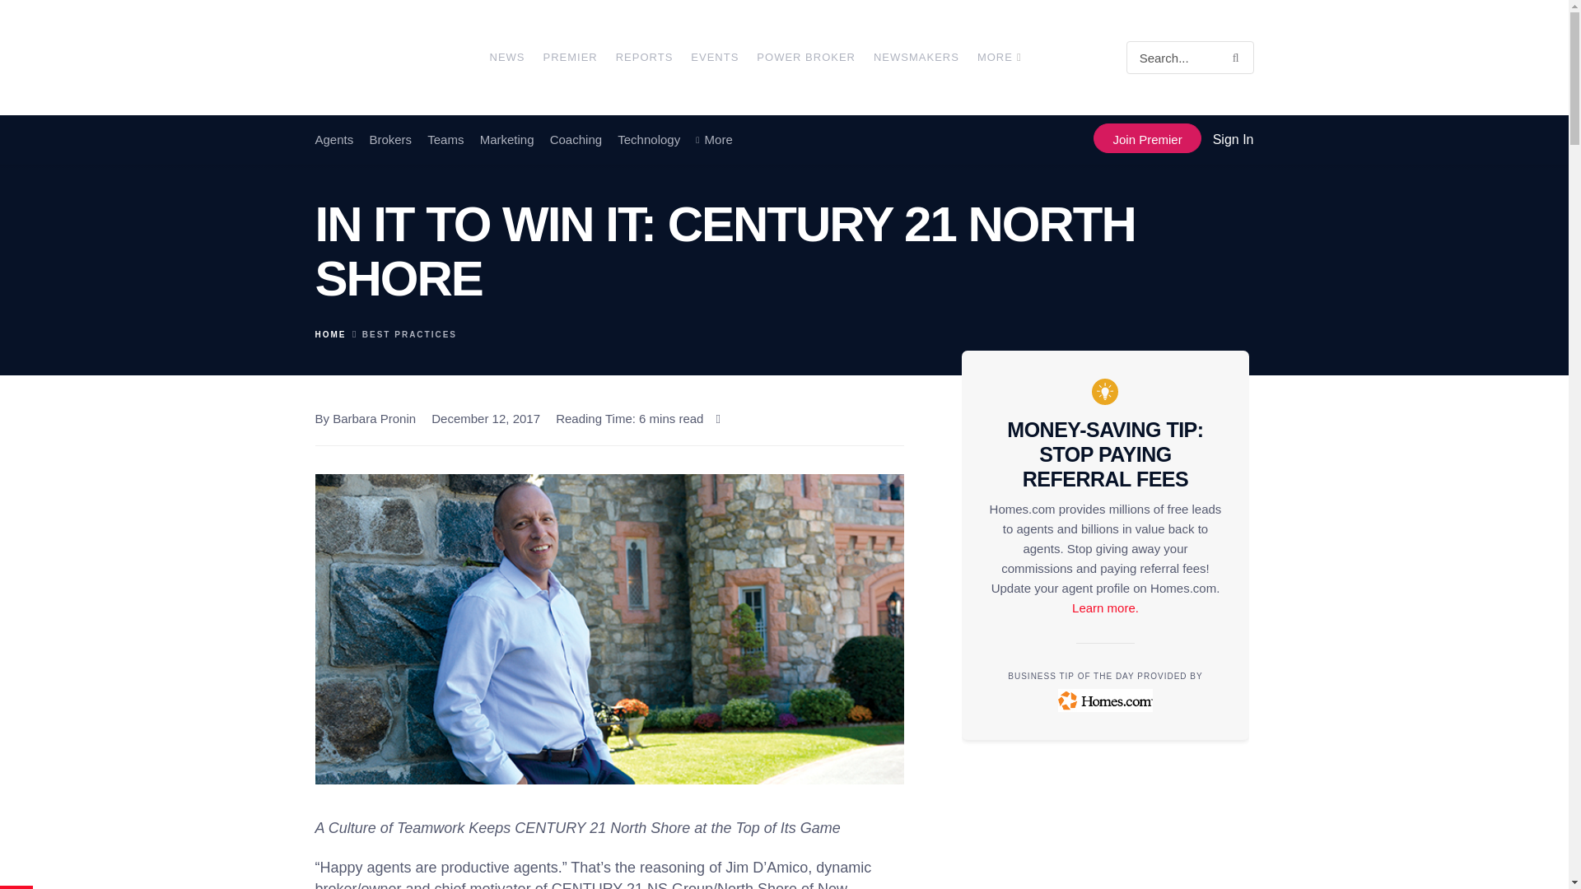 The height and width of the screenshot is (889, 1581). What do you see at coordinates (1105, 842) in the screenshot?
I see `3rd party ad content` at bounding box center [1105, 842].